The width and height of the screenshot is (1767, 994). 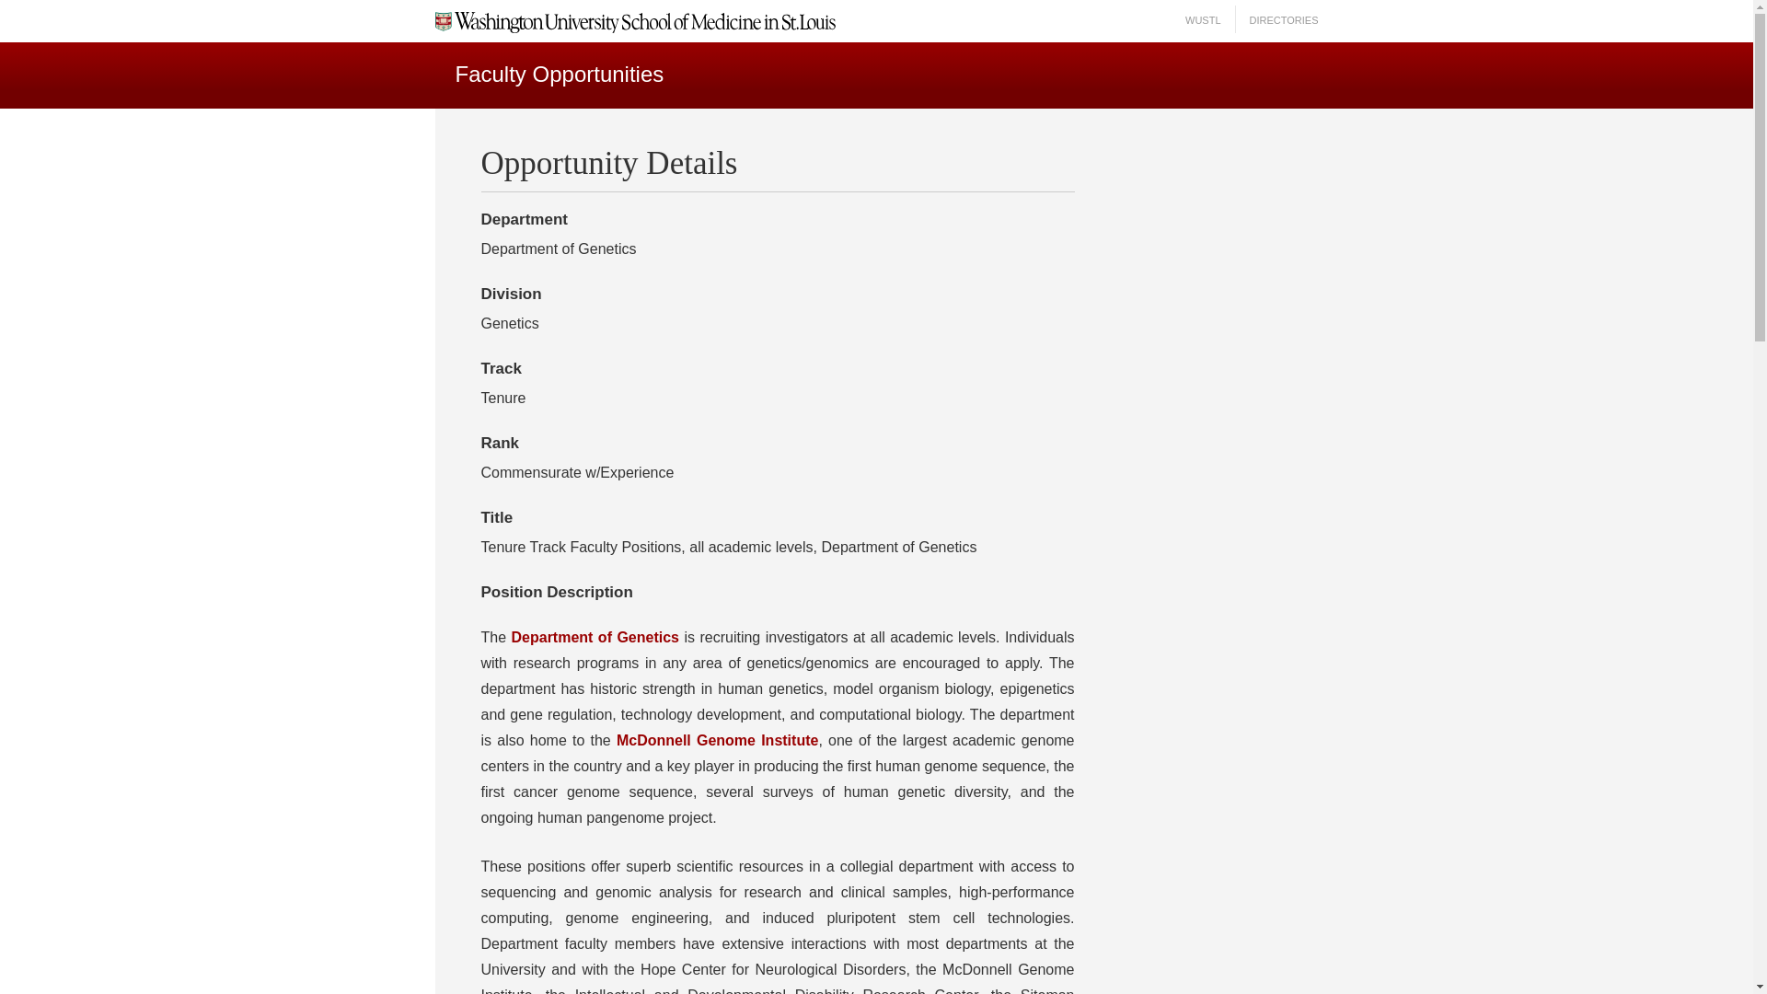 I want to click on Faculty Opportunities, so click(x=559, y=74).